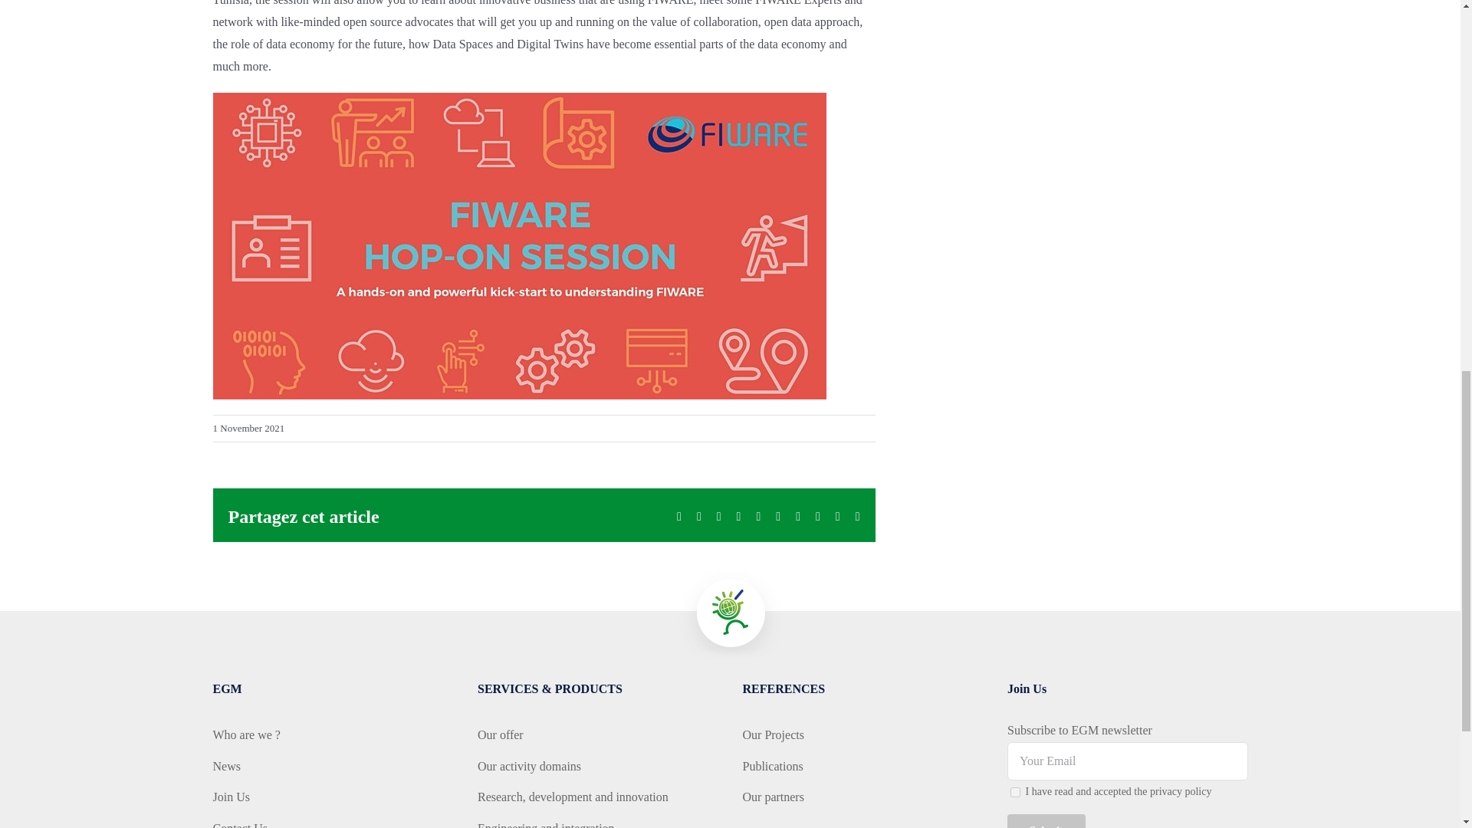 This screenshot has width=1472, height=828. Describe the element at coordinates (333, 736) in the screenshot. I see `Who are we ?` at that location.